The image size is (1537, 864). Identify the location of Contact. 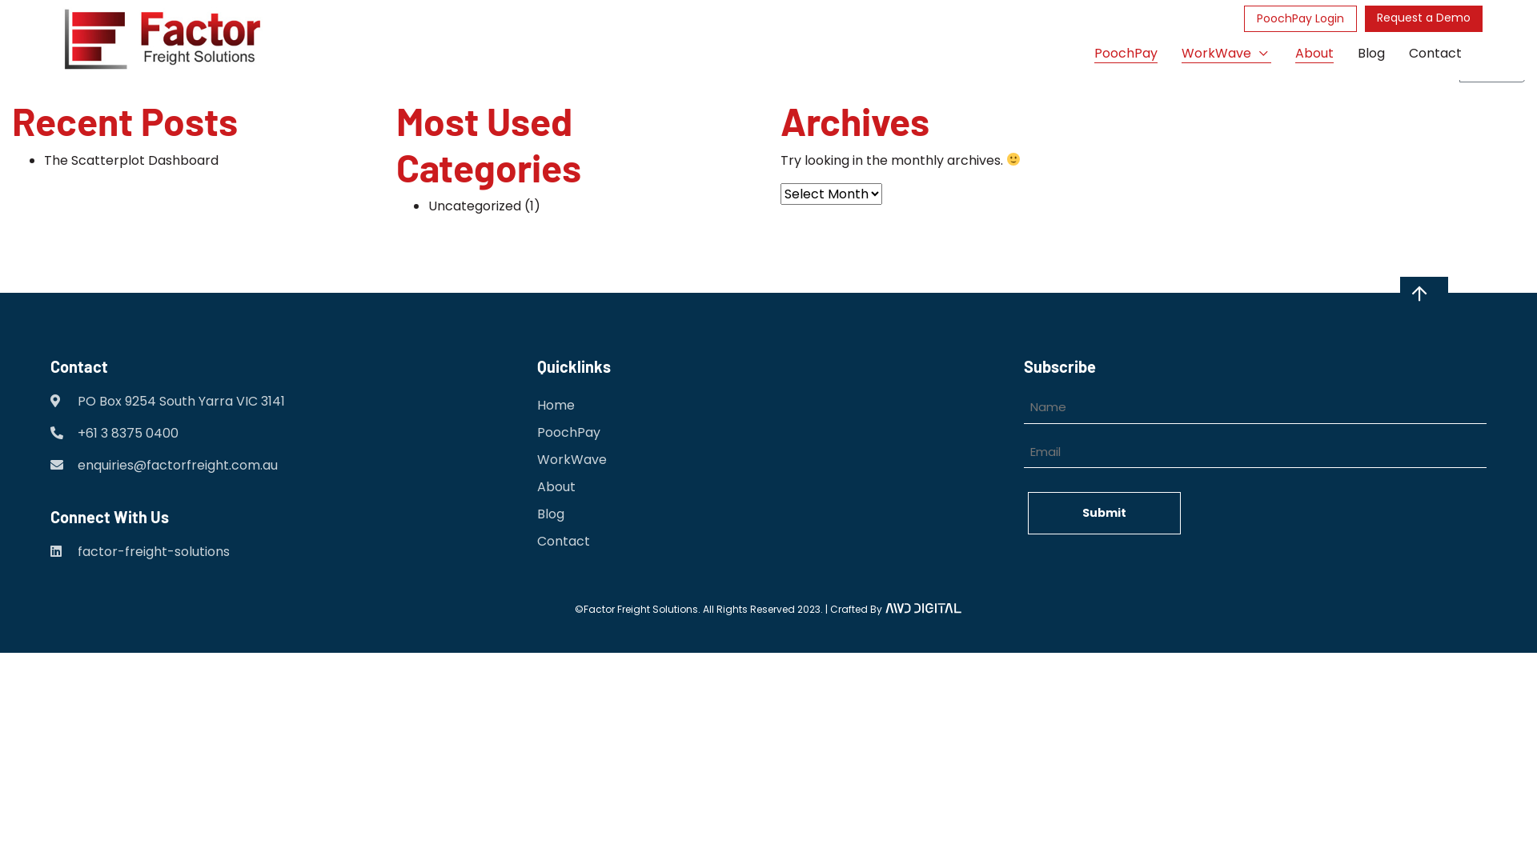
(1435, 53).